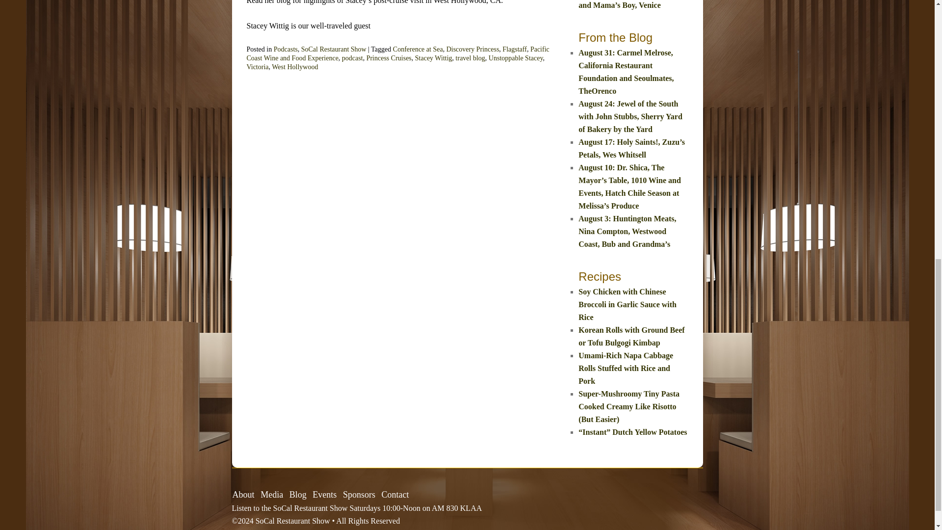 The width and height of the screenshot is (942, 530). What do you see at coordinates (286, 49) in the screenshot?
I see `Podcasts` at bounding box center [286, 49].